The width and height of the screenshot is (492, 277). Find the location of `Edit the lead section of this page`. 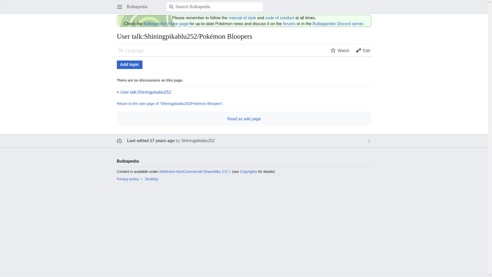

Edit the lead section of this page is located at coordinates (363, 50).